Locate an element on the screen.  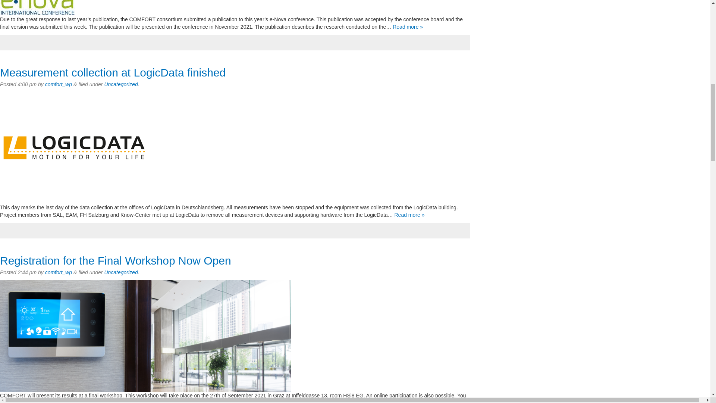
Uncategorized is located at coordinates (120, 84).